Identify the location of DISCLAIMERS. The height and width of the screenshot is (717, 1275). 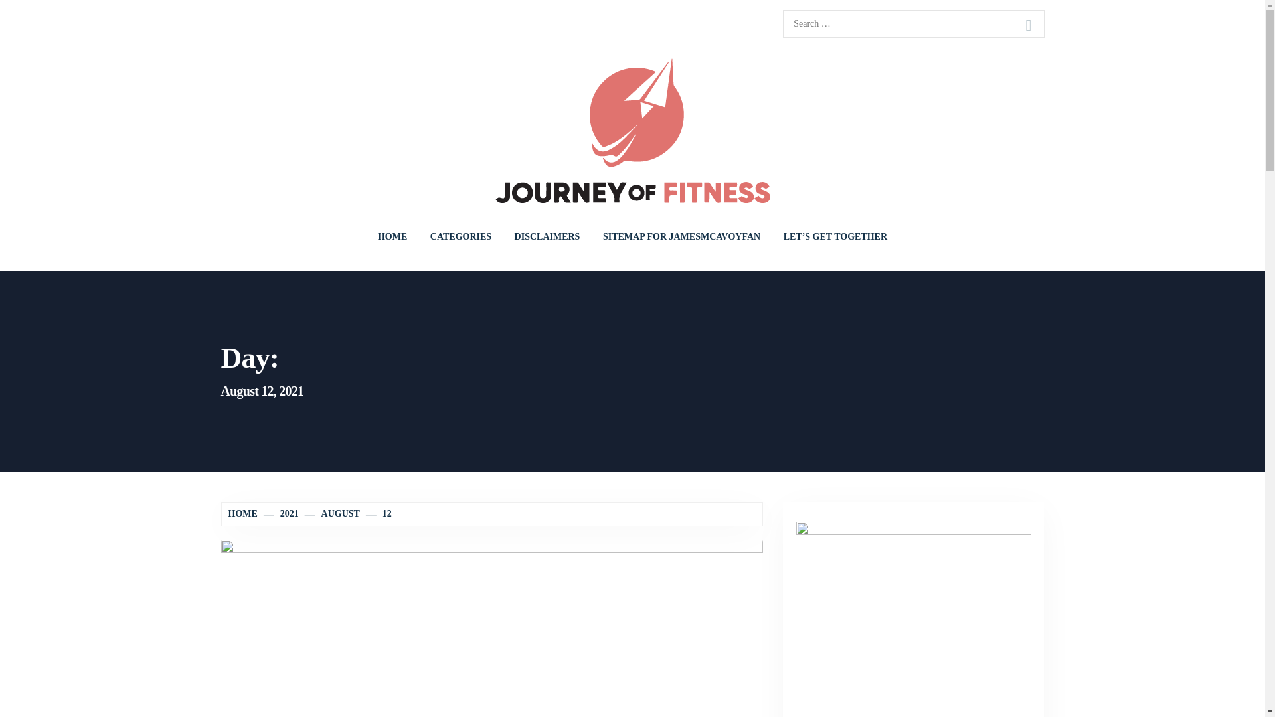
(547, 236).